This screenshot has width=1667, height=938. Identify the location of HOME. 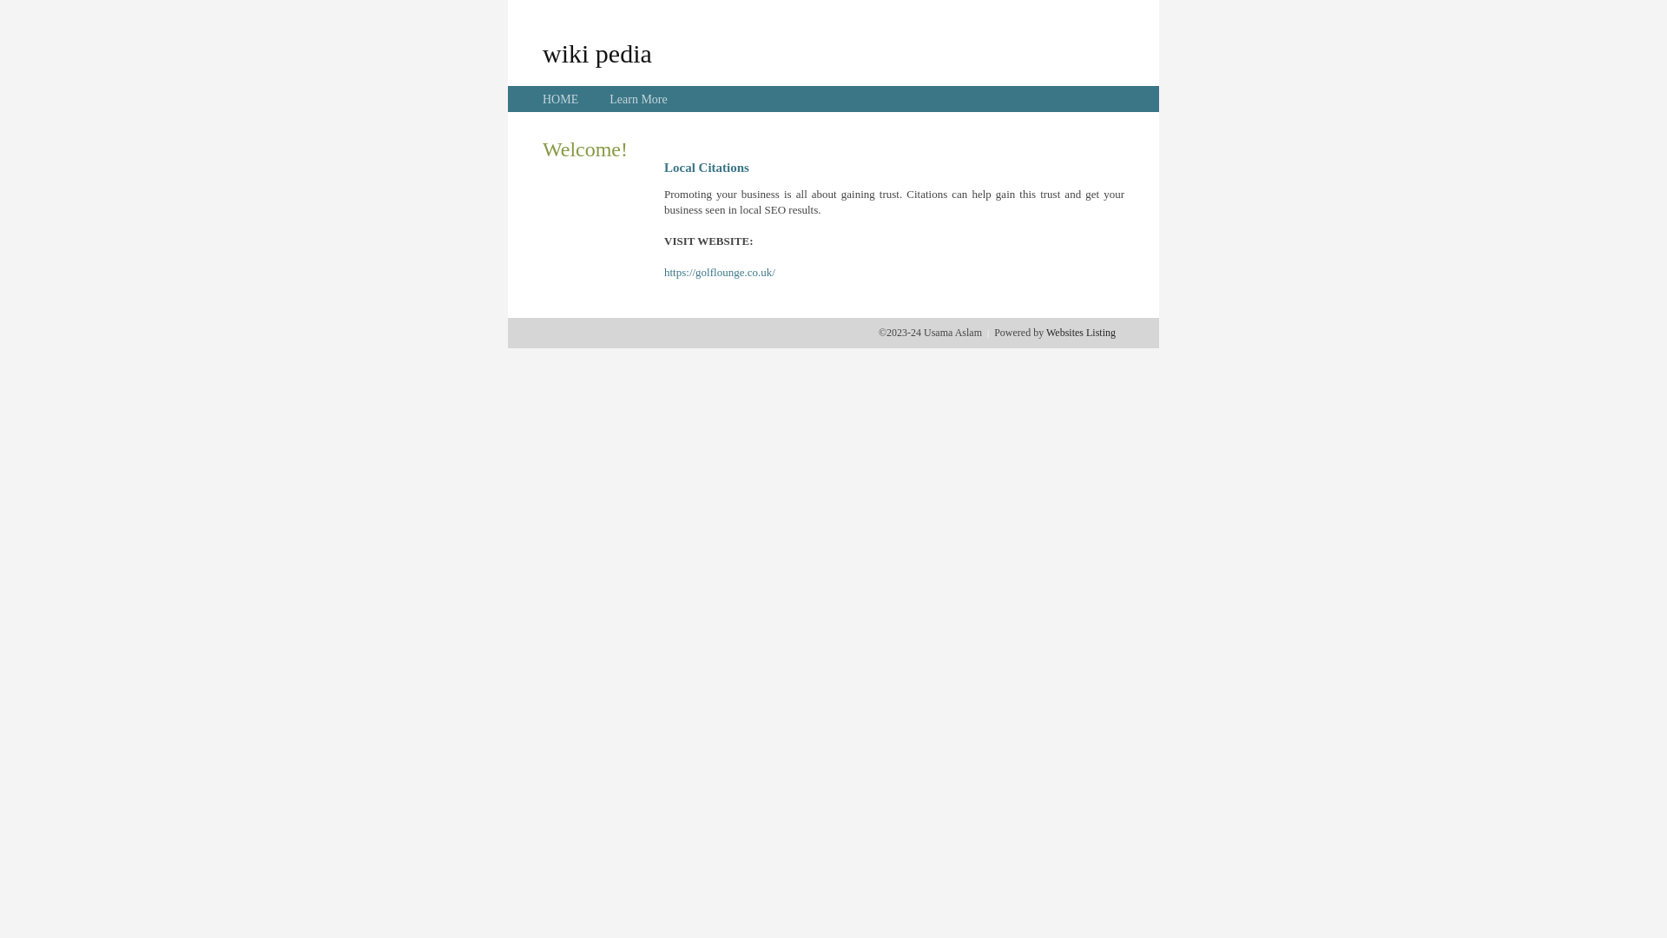
(561, 99).